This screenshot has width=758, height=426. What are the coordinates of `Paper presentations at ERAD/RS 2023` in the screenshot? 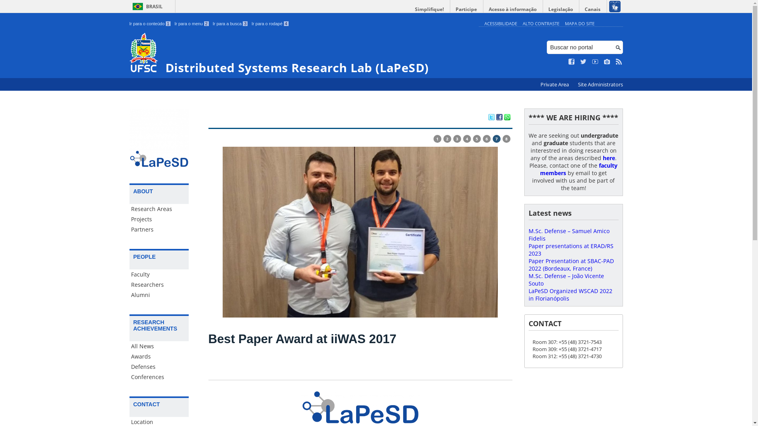 It's located at (571, 250).